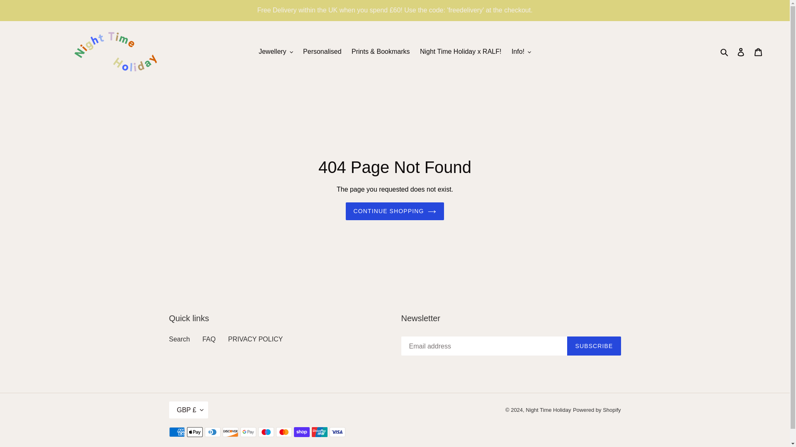 This screenshot has width=796, height=447. What do you see at coordinates (276, 52) in the screenshot?
I see `Jewellery` at bounding box center [276, 52].